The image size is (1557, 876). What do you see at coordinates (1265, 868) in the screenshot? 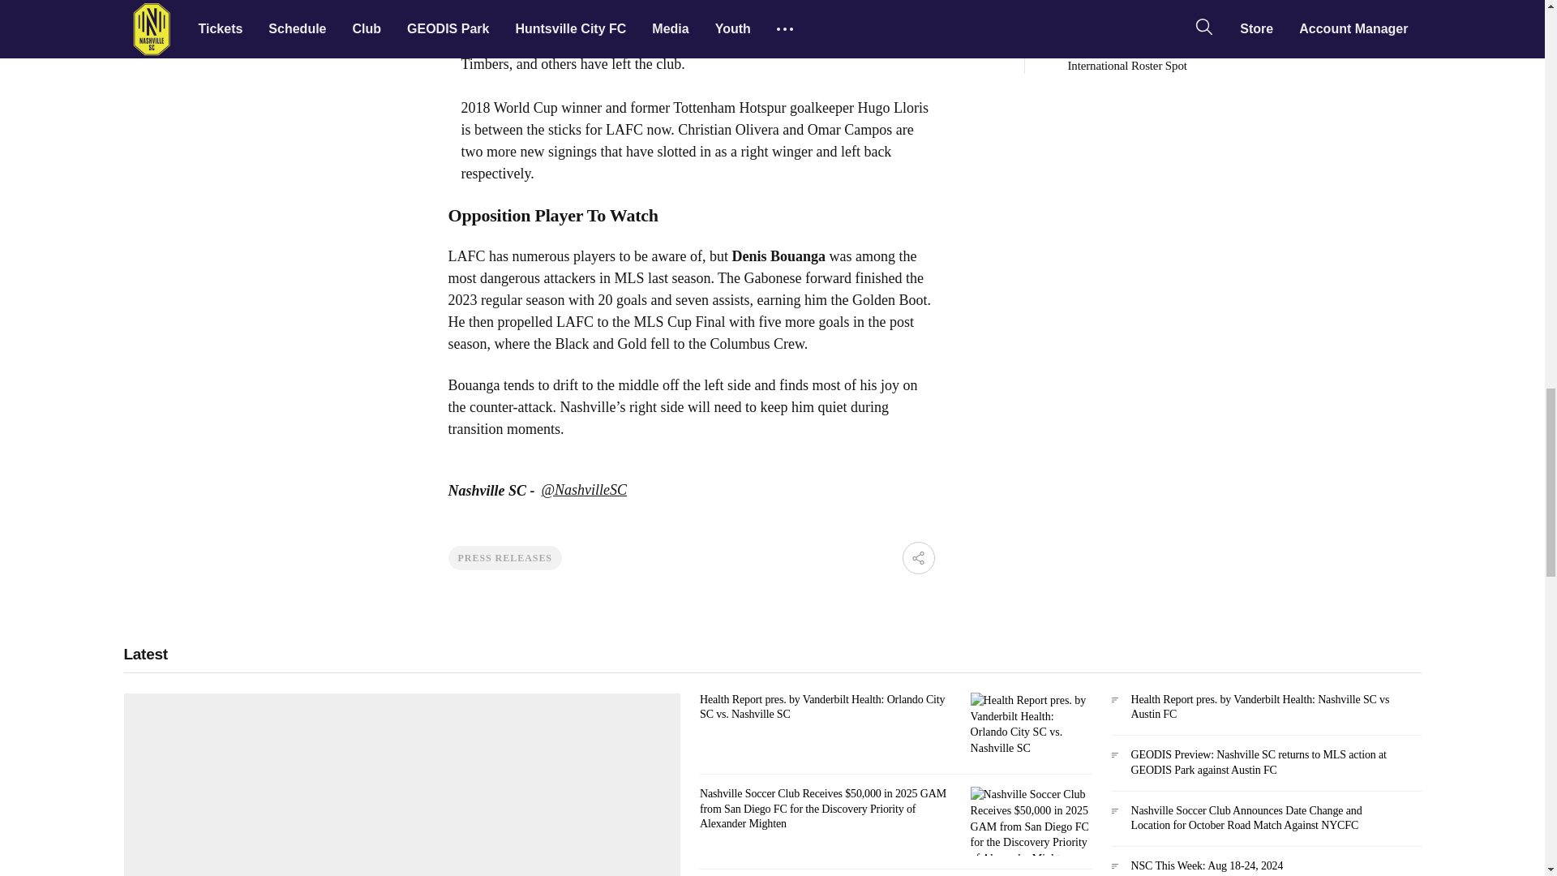
I see `NSC This Week: Aug 18-24, 2024` at bounding box center [1265, 868].